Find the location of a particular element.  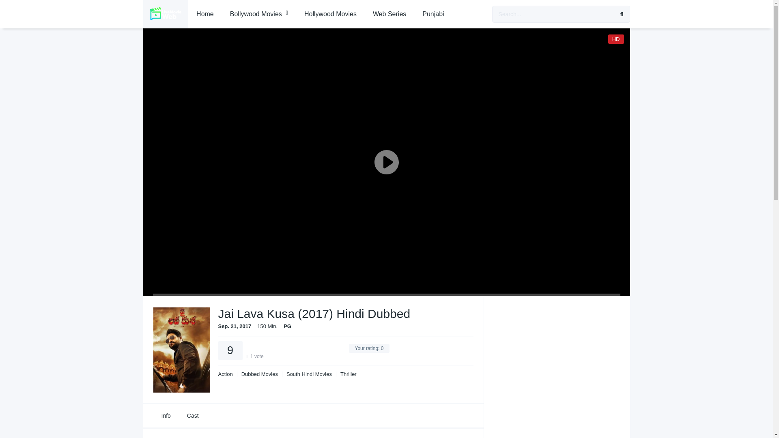

Cast is located at coordinates (193, 415).